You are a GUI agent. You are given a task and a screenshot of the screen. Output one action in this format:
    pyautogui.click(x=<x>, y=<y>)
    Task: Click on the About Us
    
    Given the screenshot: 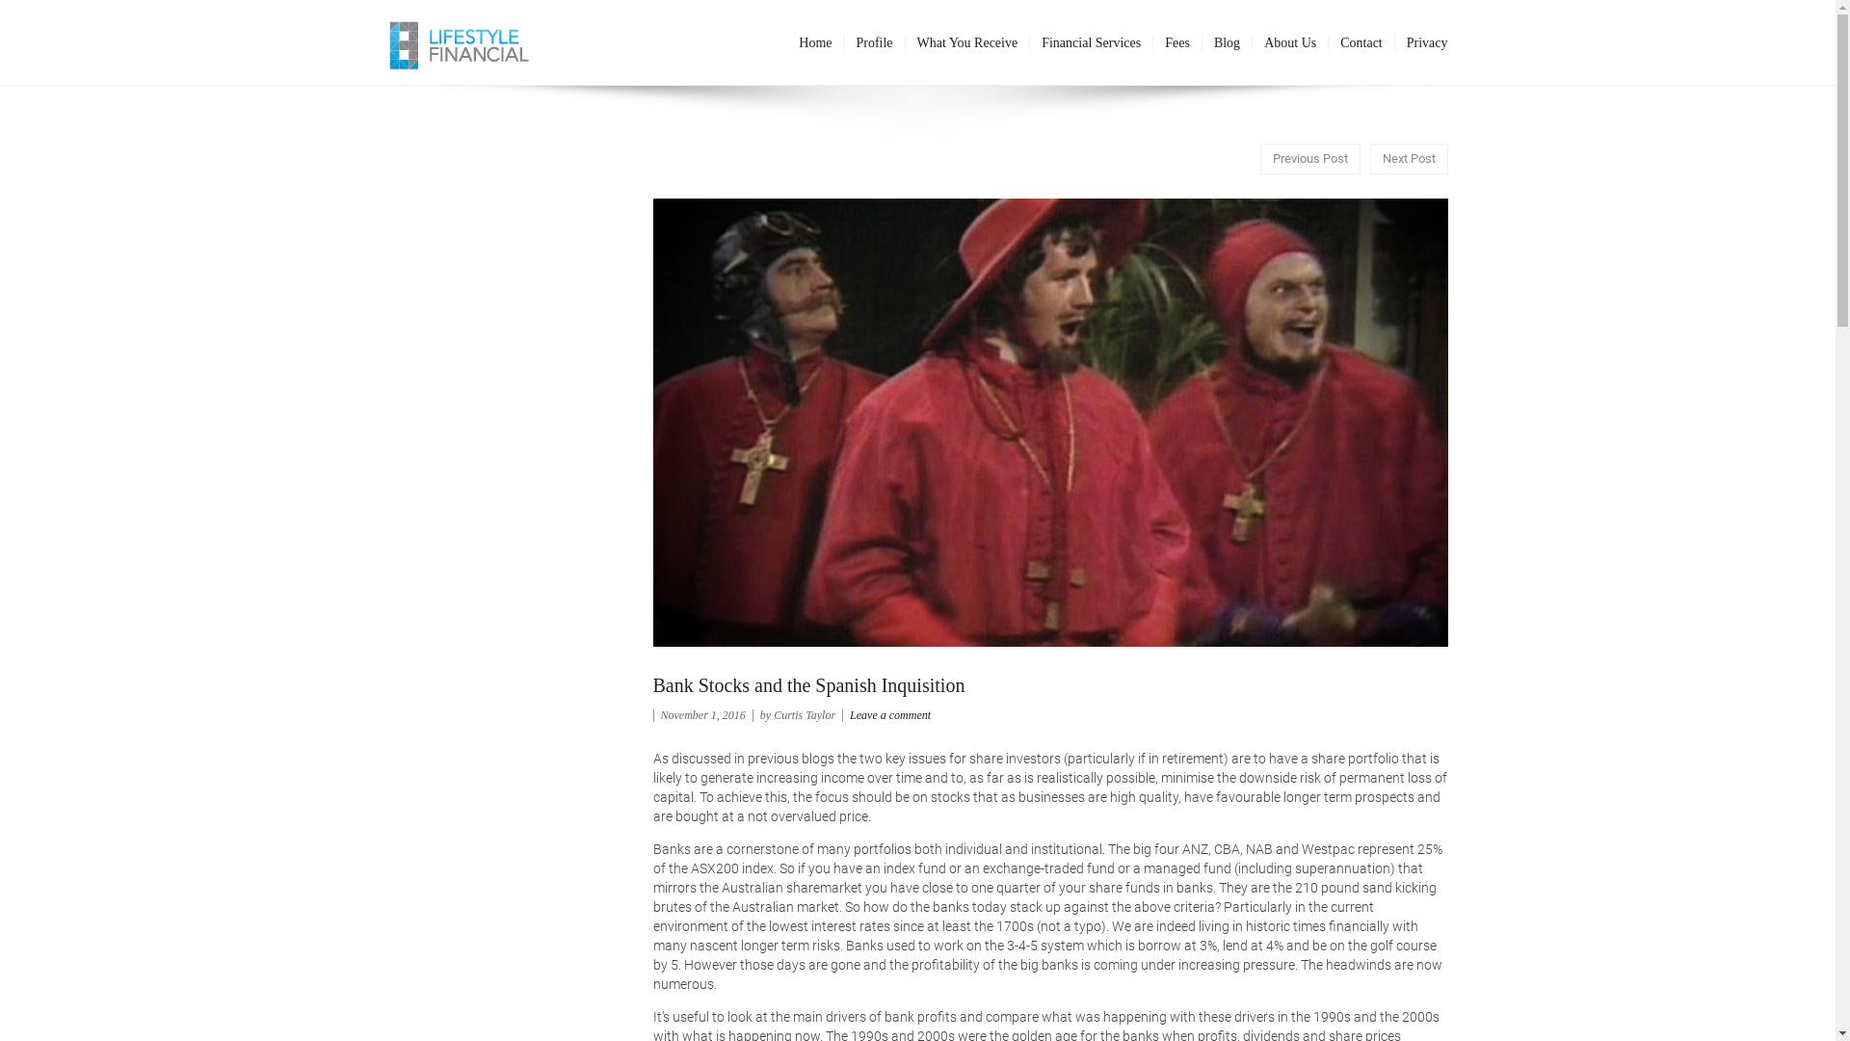 What is the action you would take?
    pyautogui.click(x=1289, y=42)
    